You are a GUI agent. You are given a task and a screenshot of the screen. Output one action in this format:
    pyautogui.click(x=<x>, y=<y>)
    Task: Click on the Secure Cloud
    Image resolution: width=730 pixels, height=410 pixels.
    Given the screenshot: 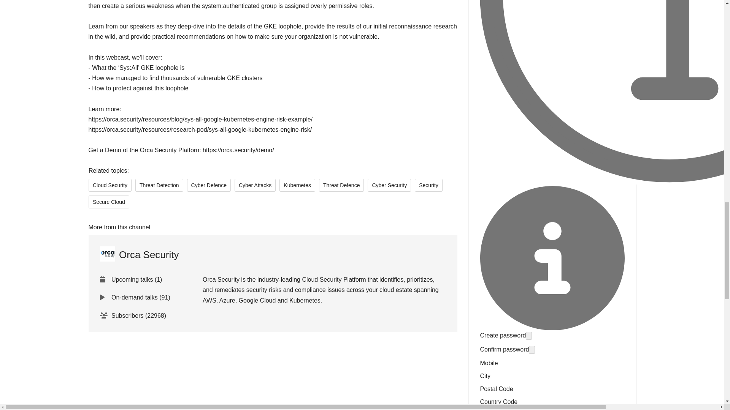 What is the action you would take?
    pyautogui.click(x=109, y=201)
    